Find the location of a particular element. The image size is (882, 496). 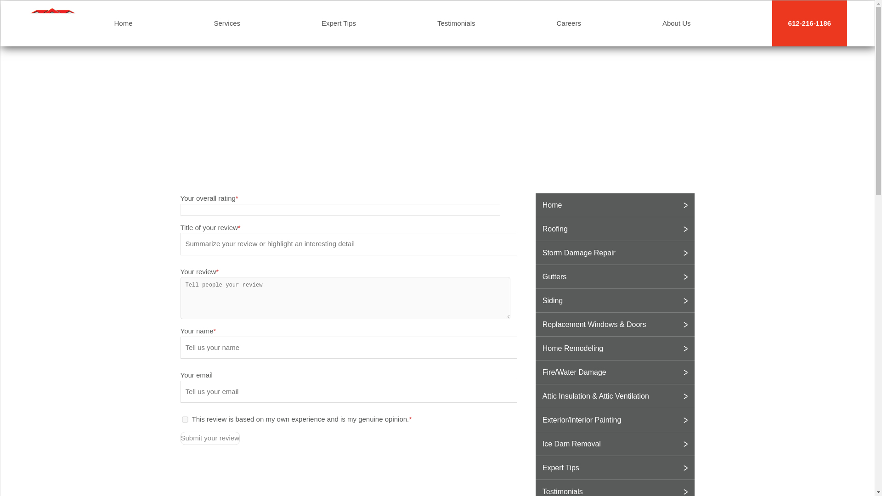

Home is located at coordinates (123, 23).